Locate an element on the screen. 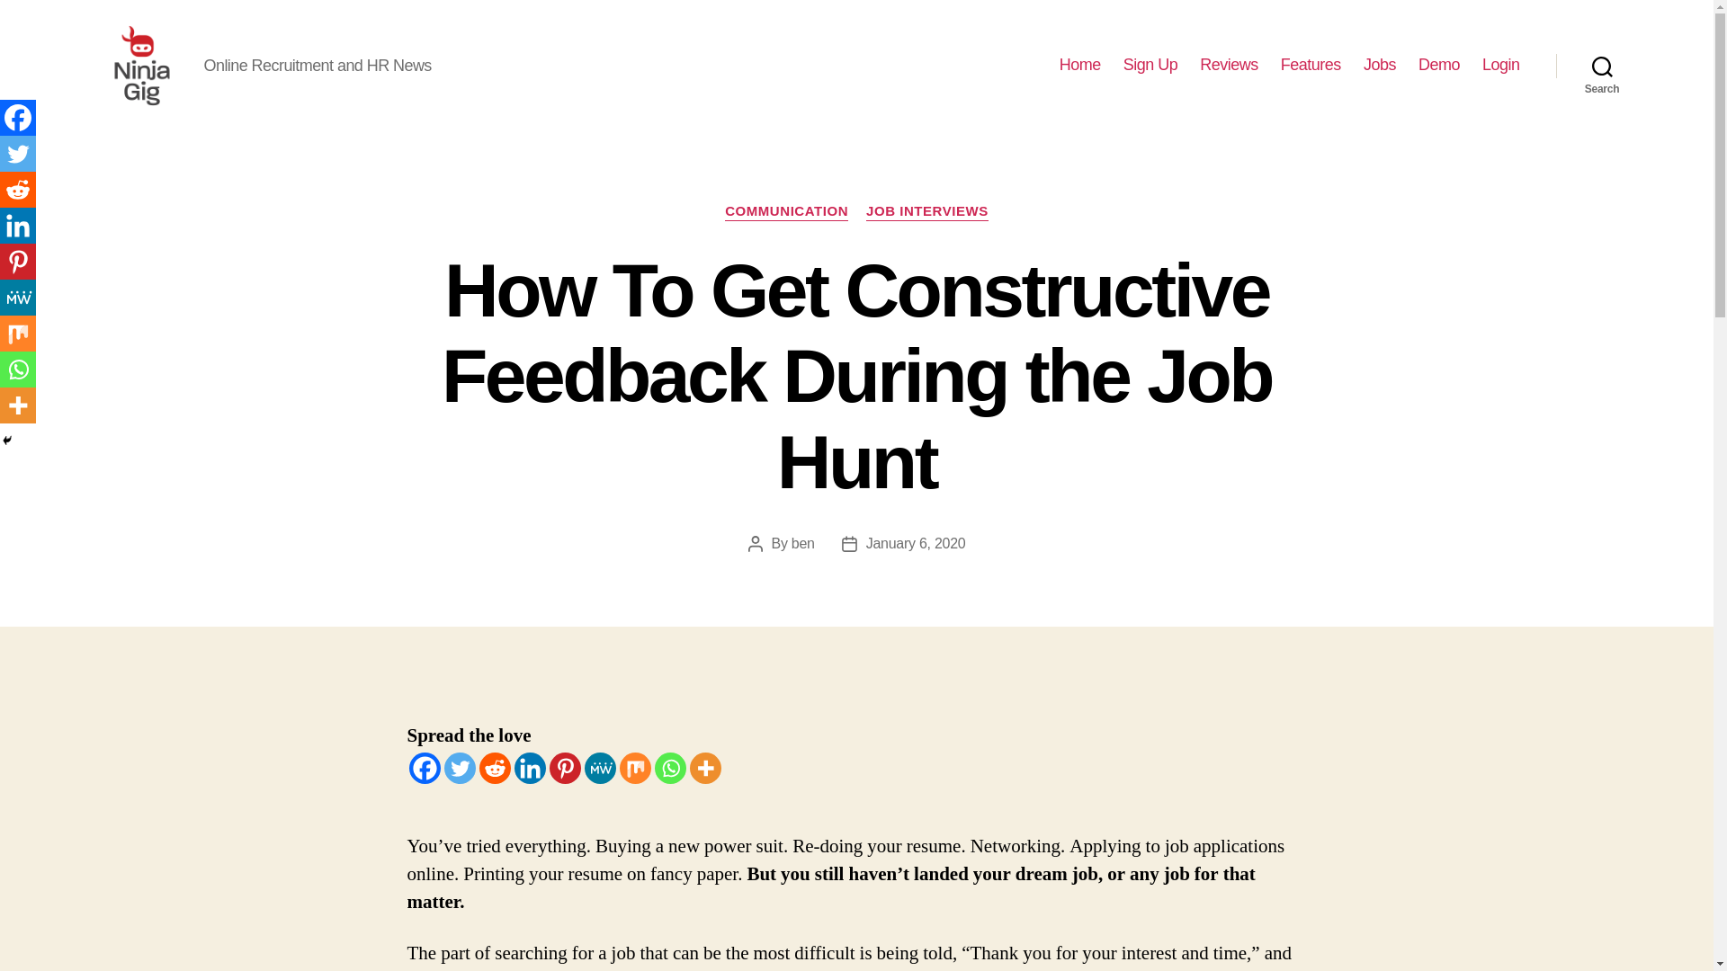 The width and height of the screenshot is (1727, 971). Twitter is located at coordinates (460, 768).